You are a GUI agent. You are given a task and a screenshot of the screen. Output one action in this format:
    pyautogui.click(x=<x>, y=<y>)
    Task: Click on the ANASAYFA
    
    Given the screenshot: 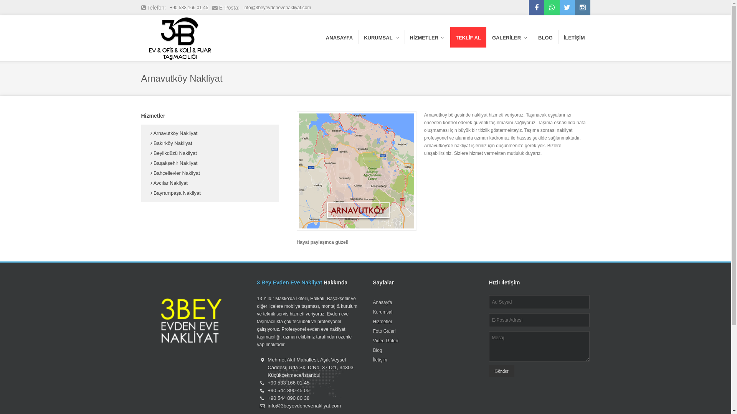 What is the action you would take?
    pyautogui.click(x=339, y=37)
    